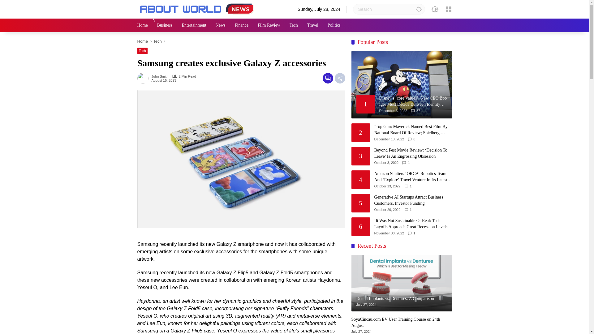  I want to click on Entertainment, so click(194, 25).